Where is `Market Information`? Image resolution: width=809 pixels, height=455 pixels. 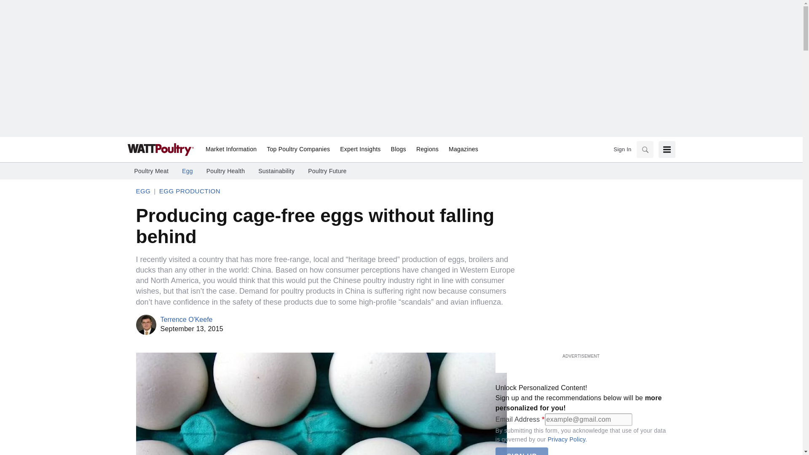 Market Information is located at coordinates (231, 150).